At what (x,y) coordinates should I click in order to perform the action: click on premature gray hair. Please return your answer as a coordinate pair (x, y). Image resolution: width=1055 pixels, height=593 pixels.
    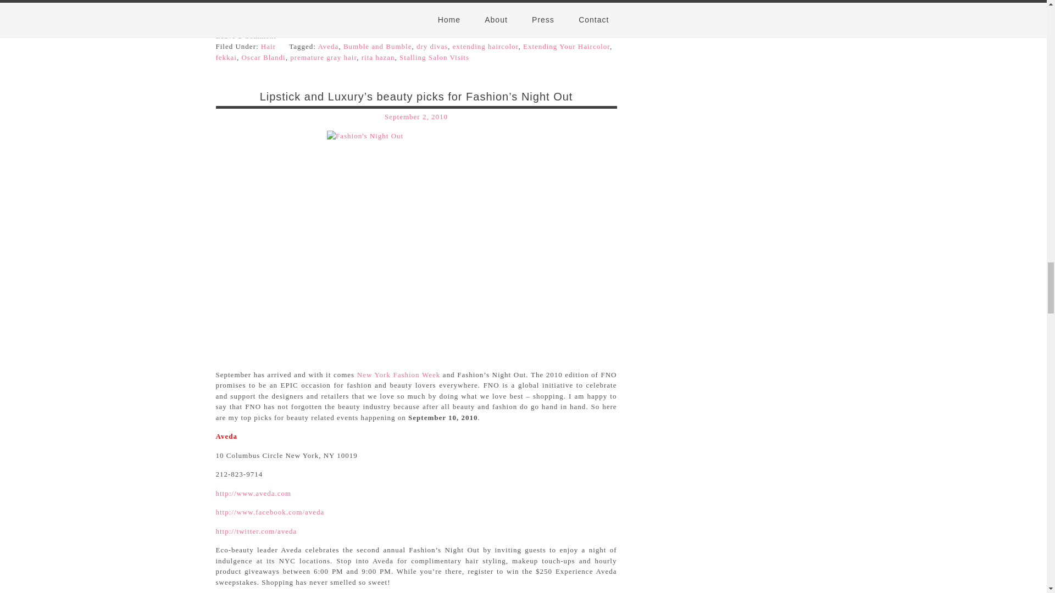
    Looking at the image, I should click on (323, 57).